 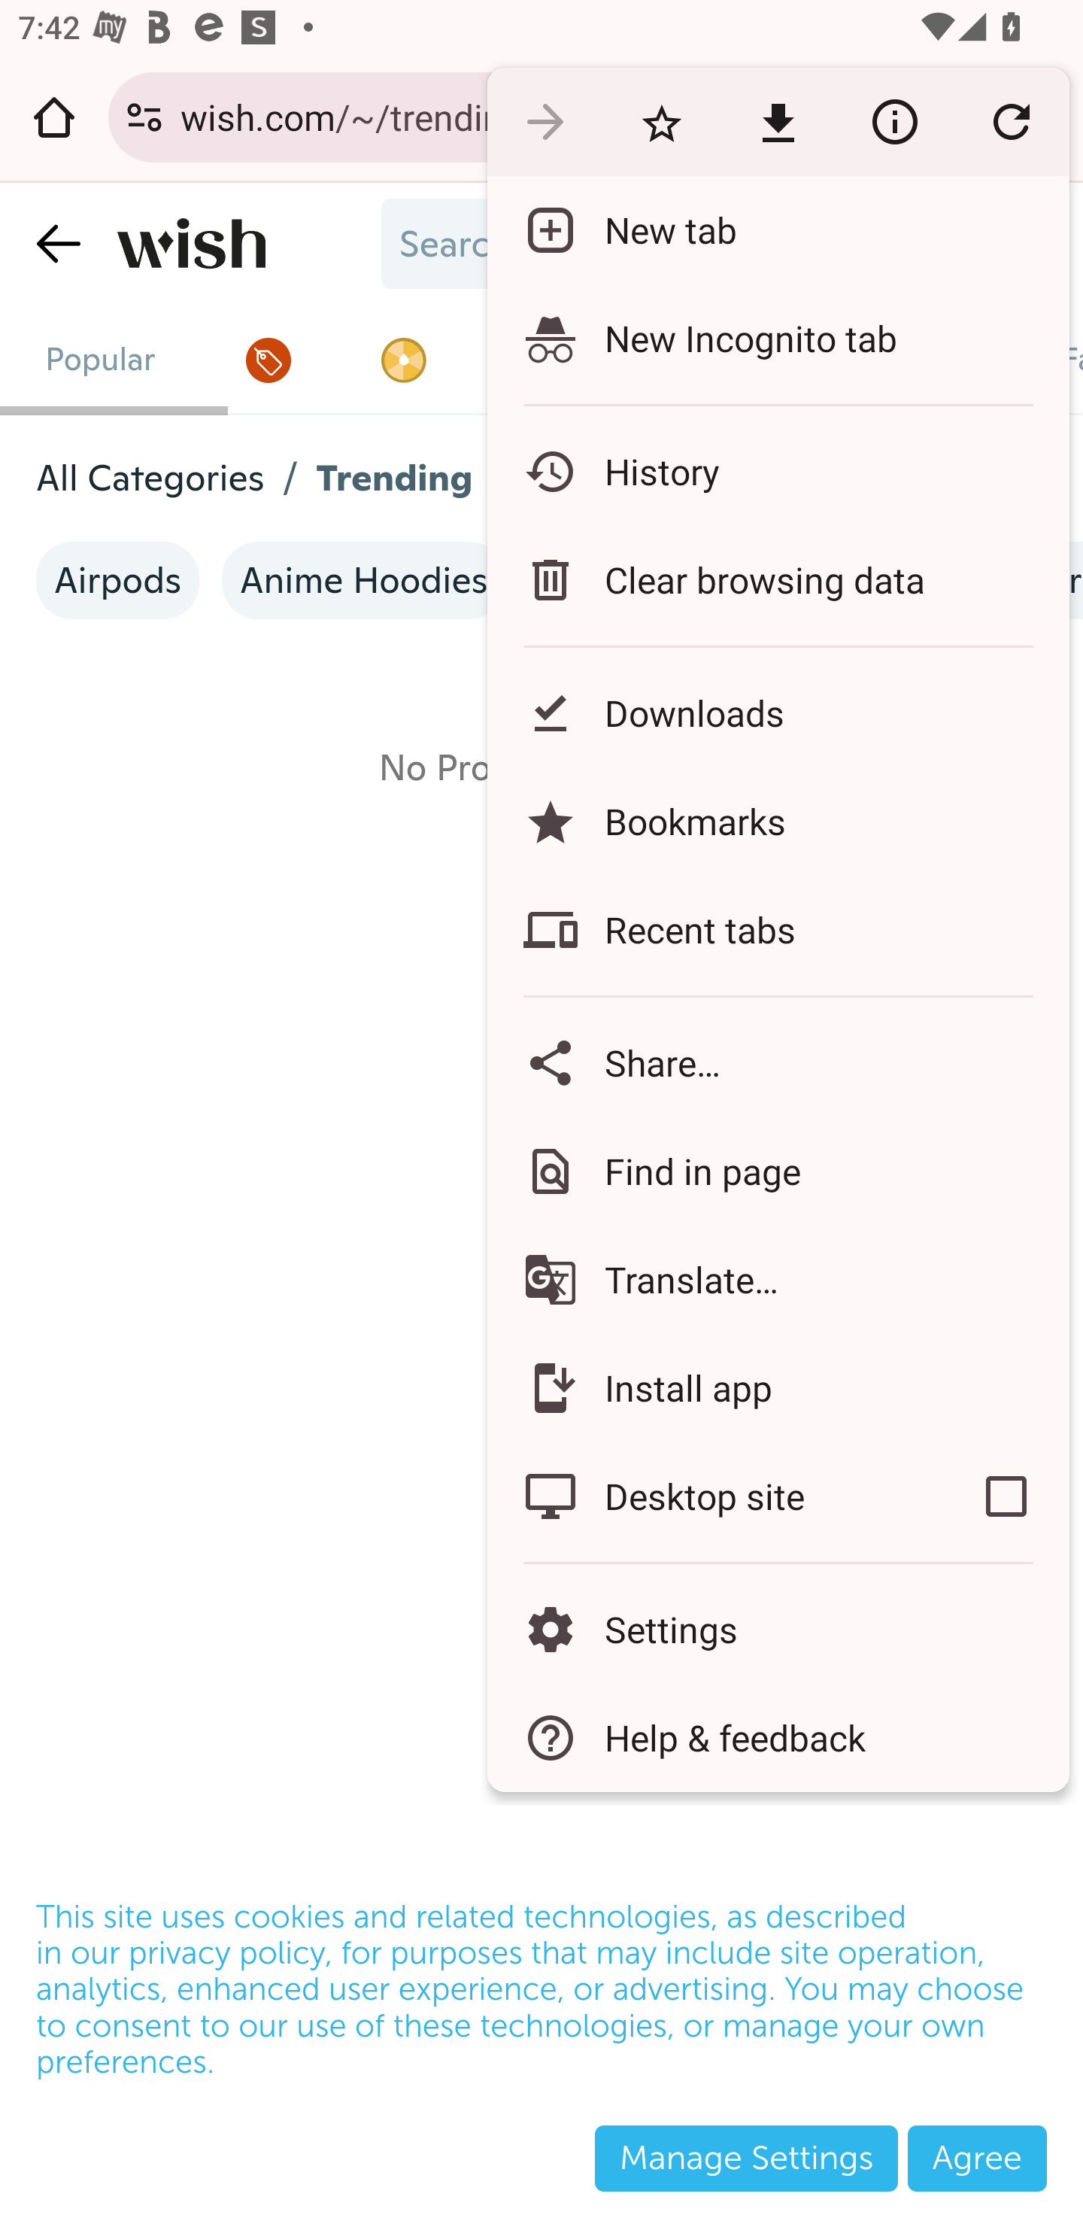 I want to click on Translate…, so click(x=778, y=1279).